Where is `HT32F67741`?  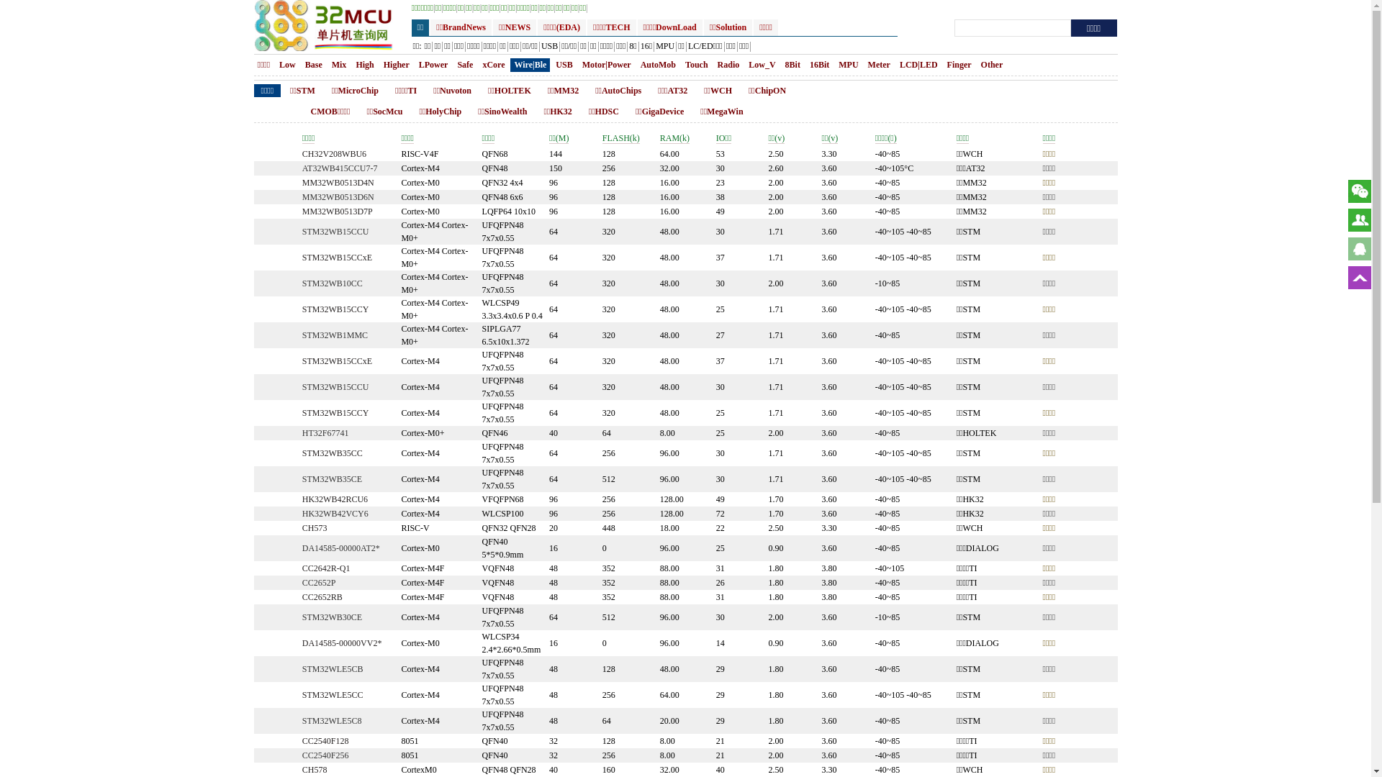
HT32F67741 is located at coordinates (325, 433).